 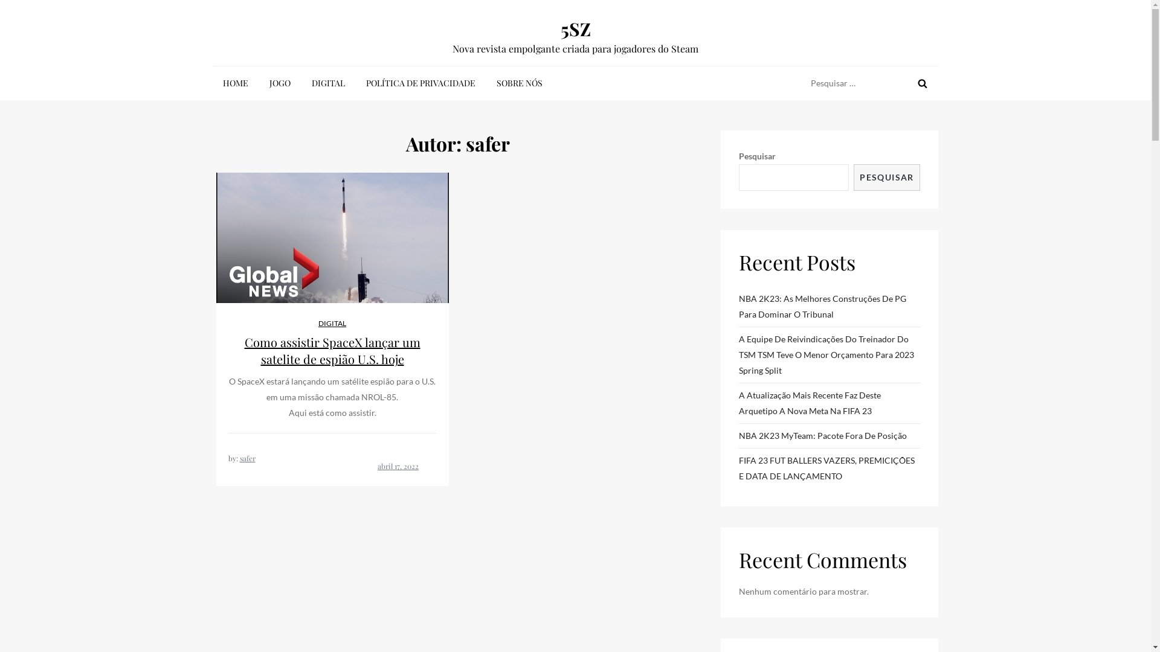 What do you see at coordinates (398, 466) in the screenshot?
I see `abril 17, 2022` at bounding box center [398, 466].